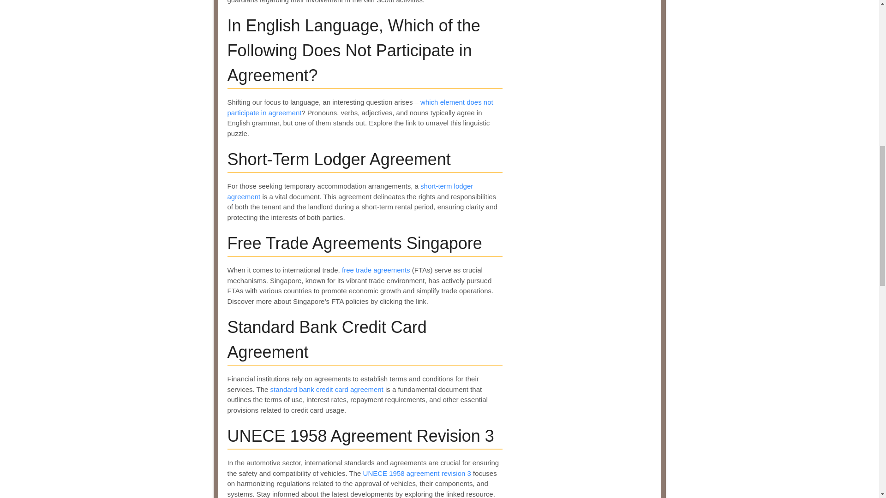 The height and width of the screenshot is (498, 886). Describe the element at coordinates (350, 191) in the screenshot. I see `short-term lodger agreement` at that location.